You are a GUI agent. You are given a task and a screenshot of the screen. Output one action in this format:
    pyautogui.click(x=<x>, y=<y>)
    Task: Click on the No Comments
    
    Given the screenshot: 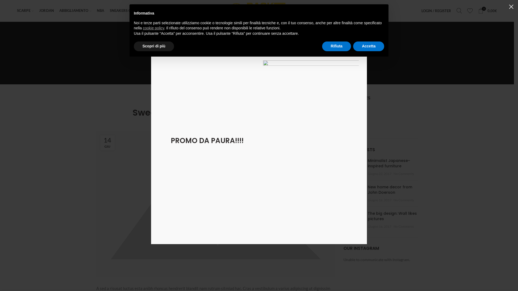 What is the action you would take?
    pyautogui.click(x=404, y=174)
    